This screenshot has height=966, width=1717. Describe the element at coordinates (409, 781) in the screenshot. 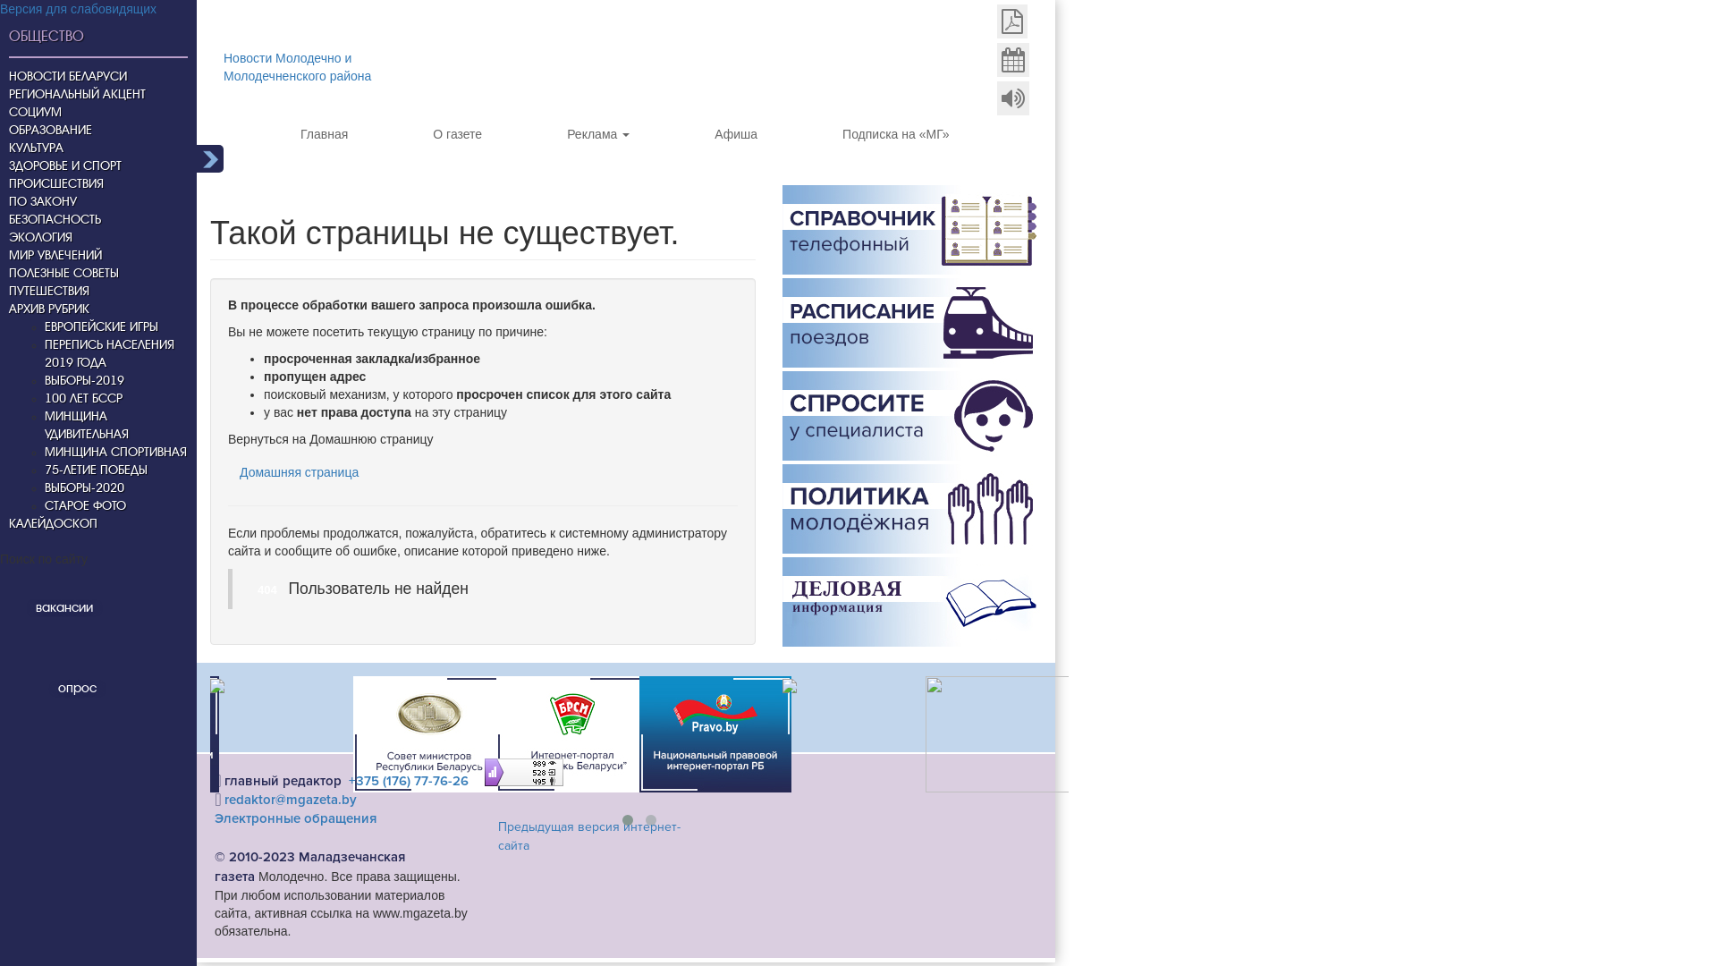

I see `+375 (176) 77-76-26` at that location.